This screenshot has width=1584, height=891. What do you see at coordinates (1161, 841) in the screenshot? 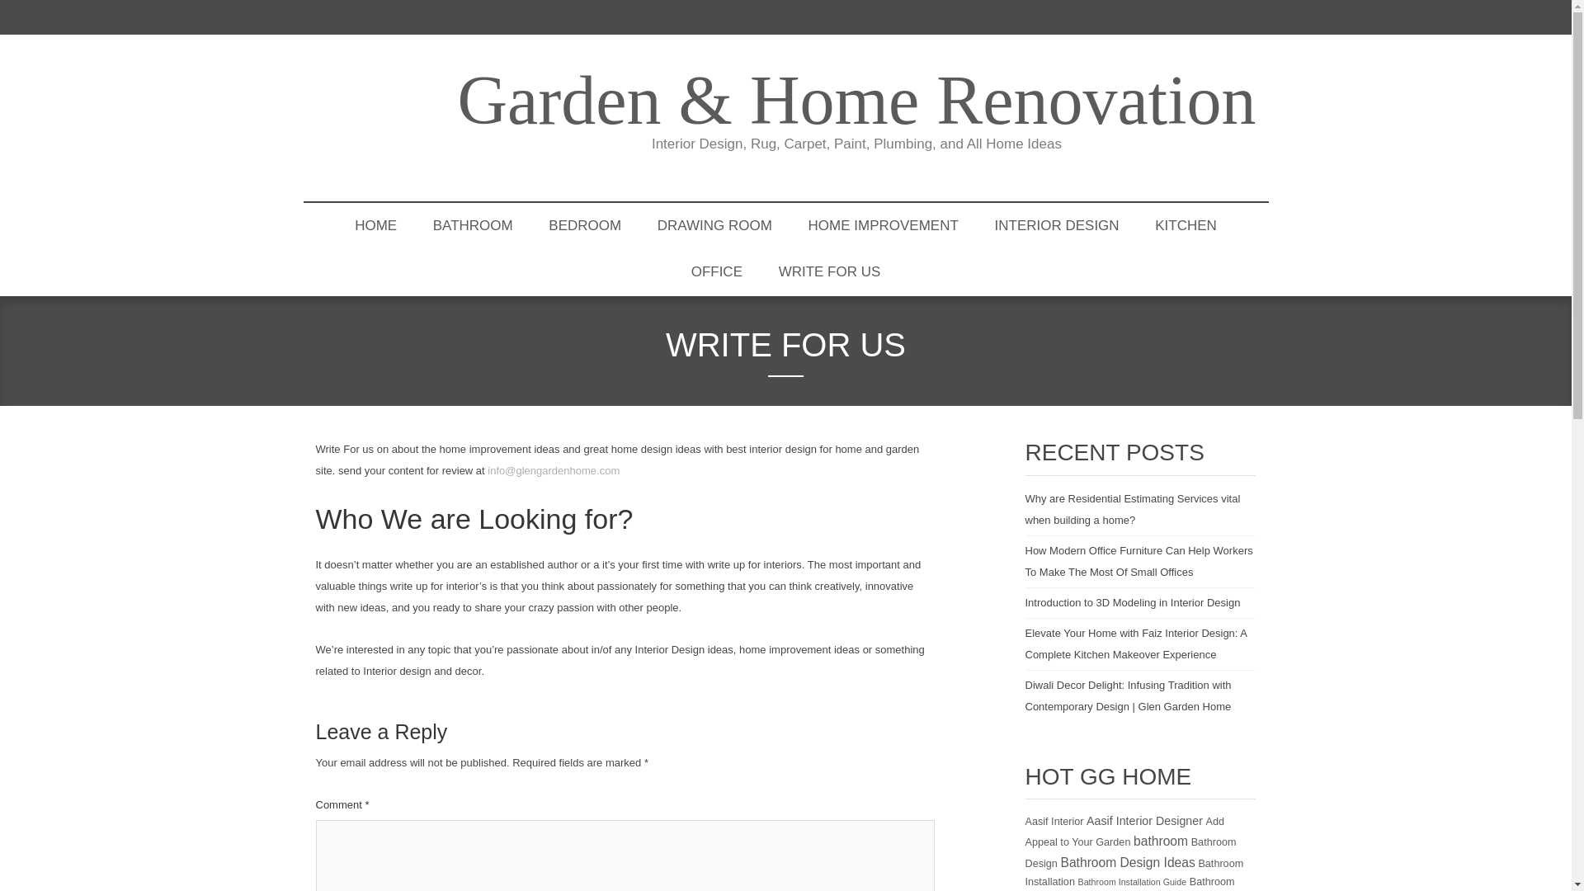
I see `bathroom` at bounding box center [1161, 841].